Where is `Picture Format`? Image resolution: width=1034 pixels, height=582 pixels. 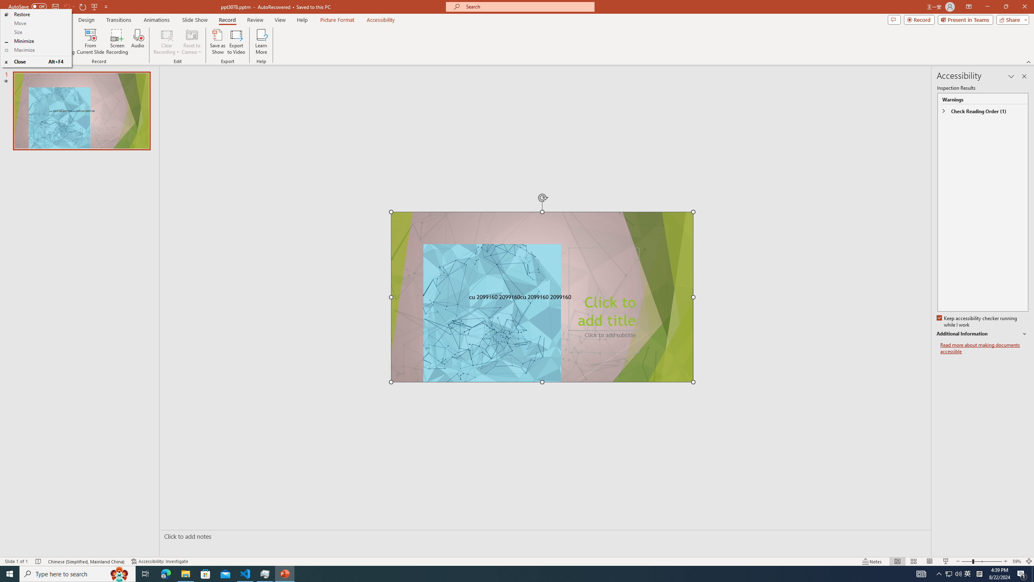
Picture Format is located at coordinates (338, 20).